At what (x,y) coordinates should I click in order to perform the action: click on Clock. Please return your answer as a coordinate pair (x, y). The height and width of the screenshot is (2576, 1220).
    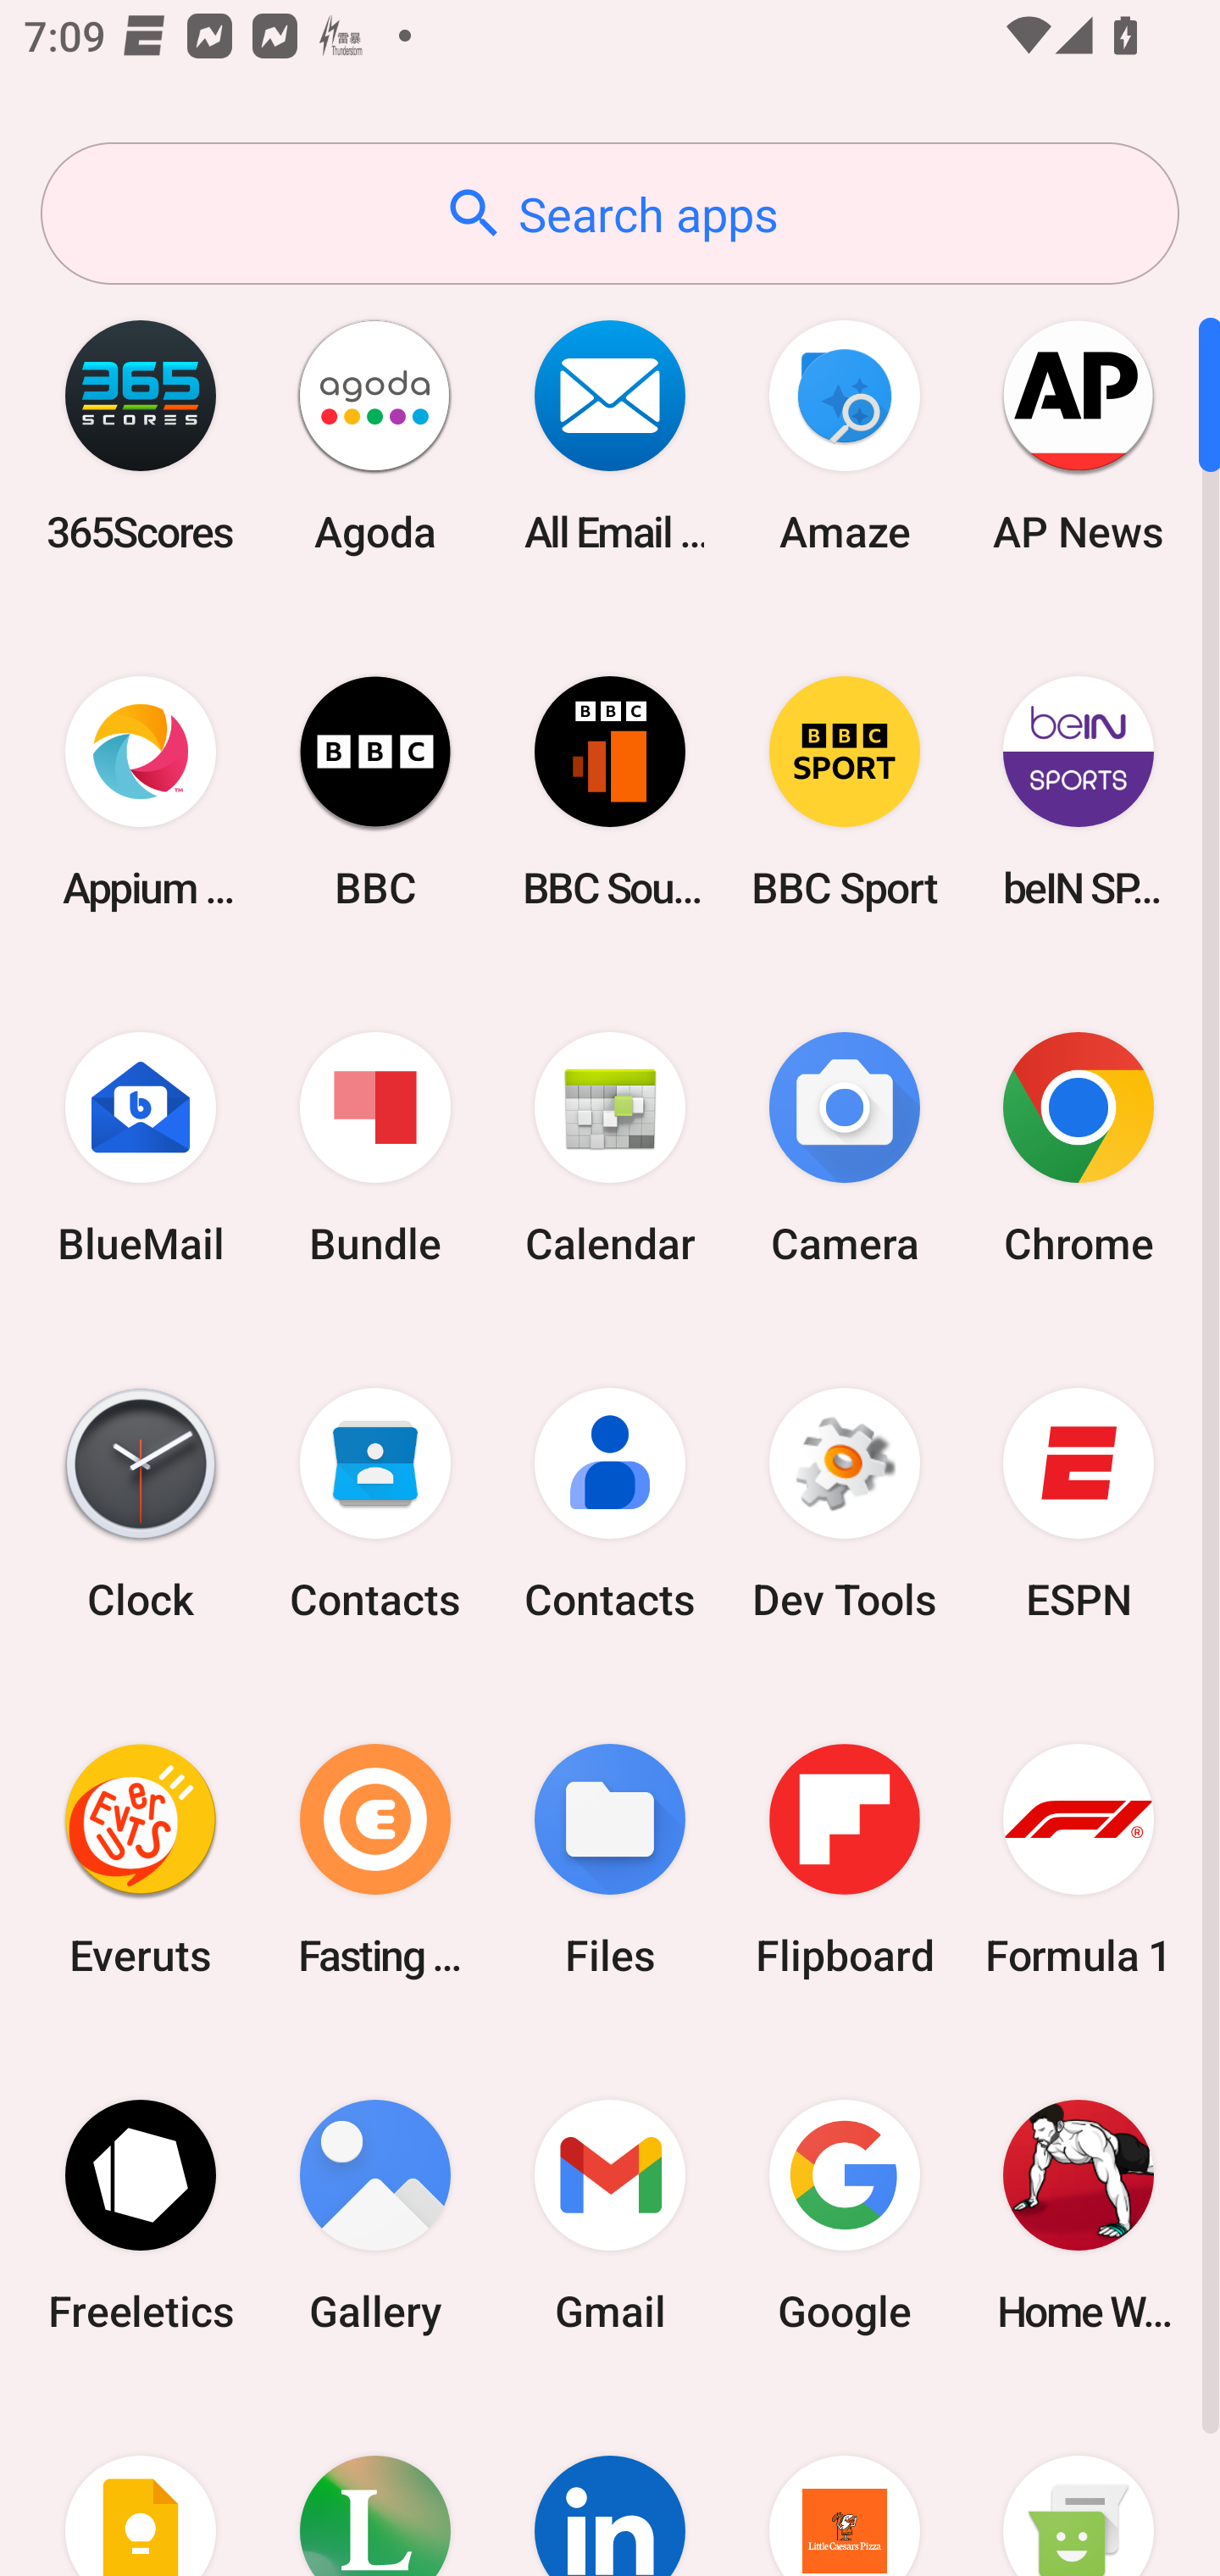
    Looking at the image, I should click on (141, 1504).